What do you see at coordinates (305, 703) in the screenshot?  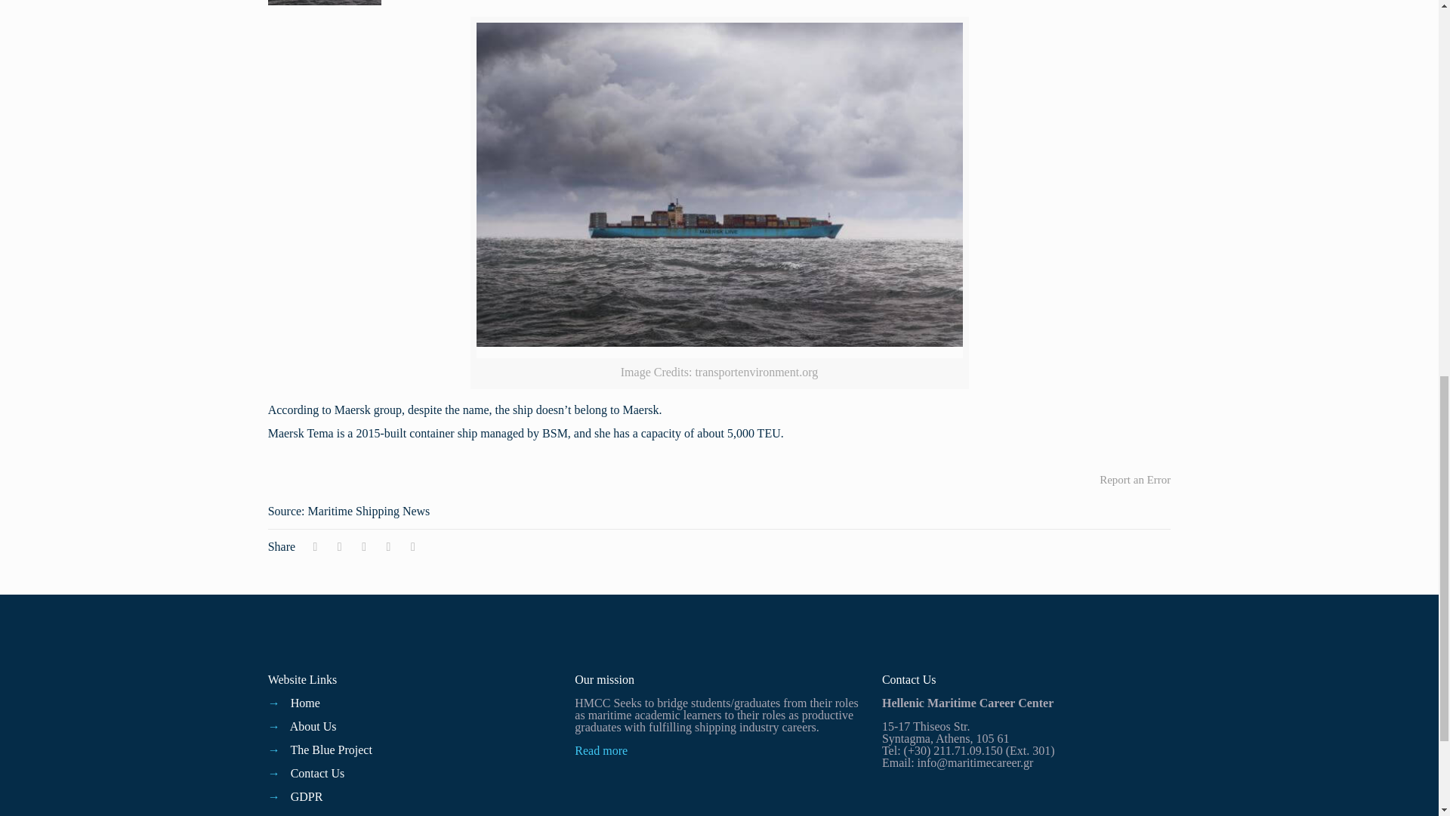 I see `Home` at bounding box center [305, 703].